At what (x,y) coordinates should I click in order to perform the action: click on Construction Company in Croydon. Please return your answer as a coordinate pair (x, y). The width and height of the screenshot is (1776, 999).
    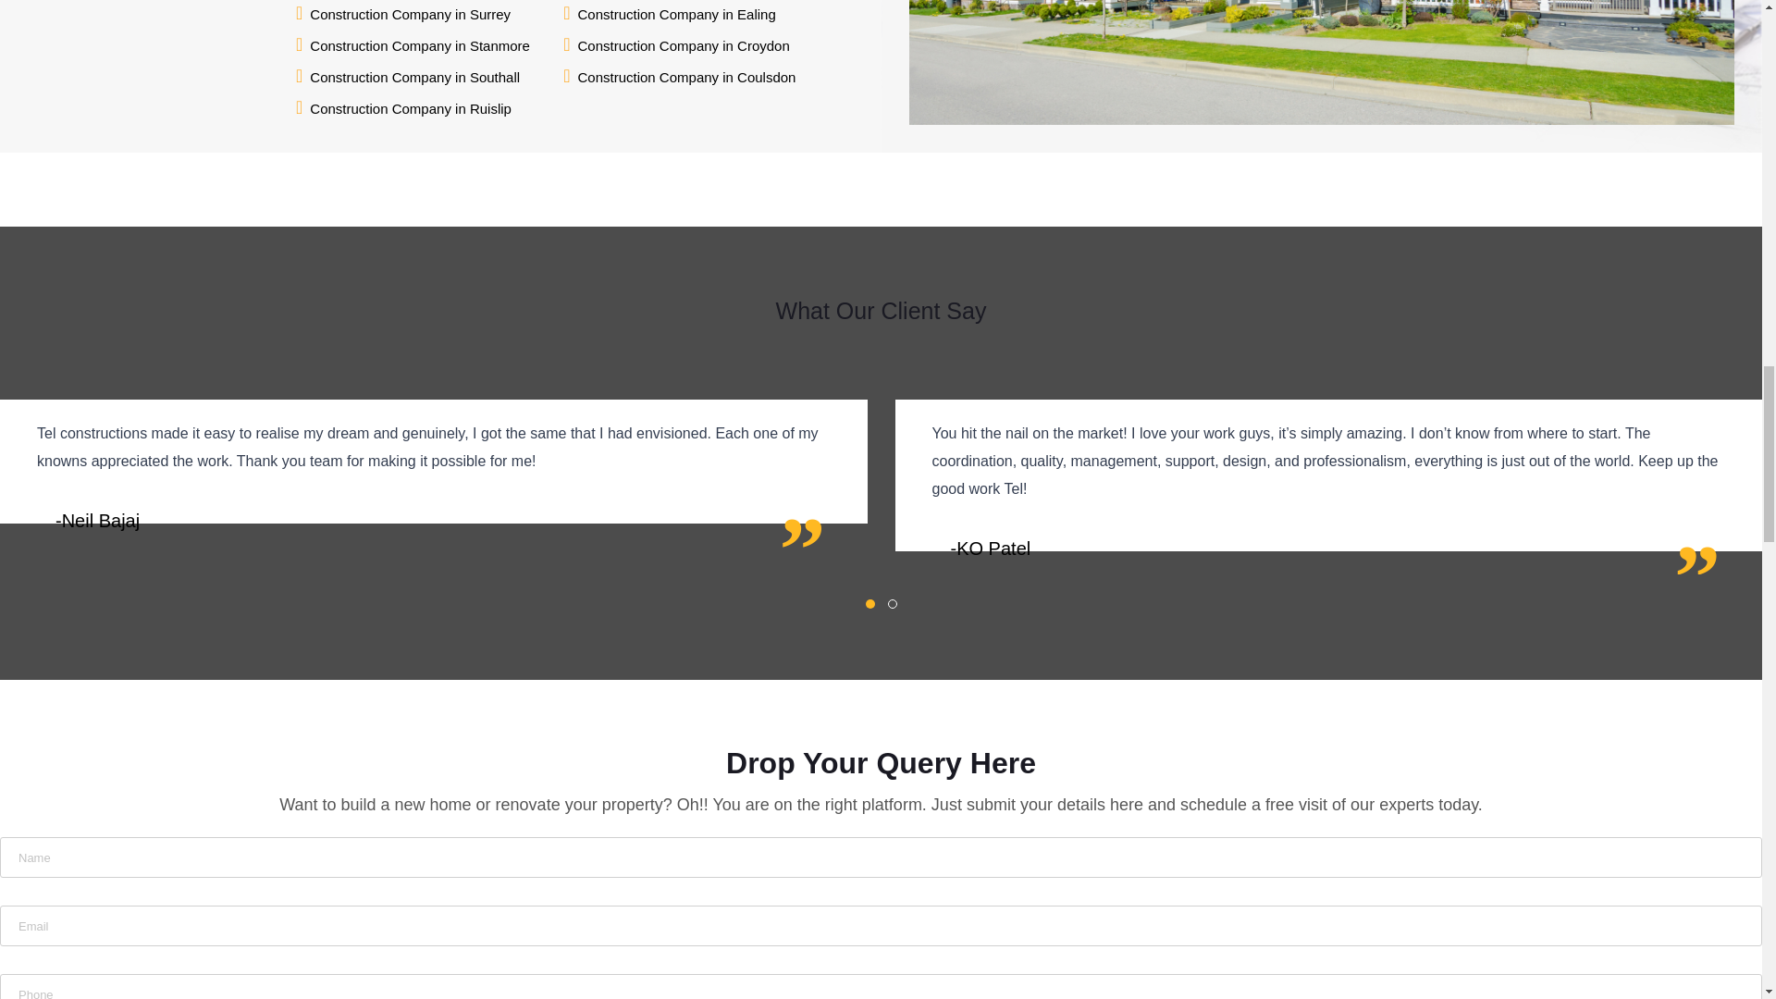
    Looking at the image, I should click on (683, 45).